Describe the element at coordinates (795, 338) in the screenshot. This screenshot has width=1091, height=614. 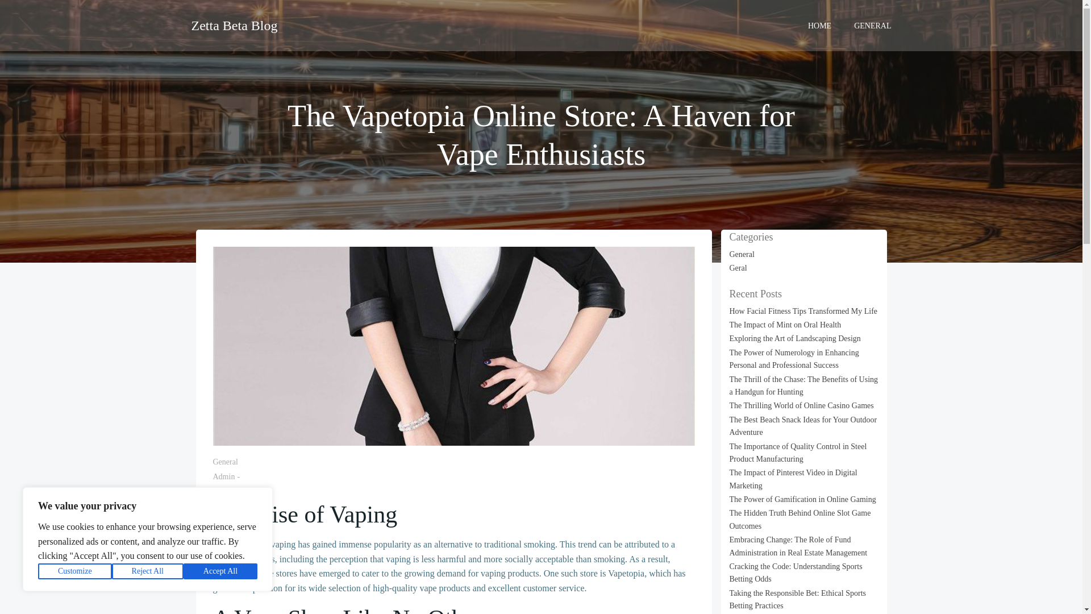
I see `Exploring the Art of Landscaping Design` at that location.